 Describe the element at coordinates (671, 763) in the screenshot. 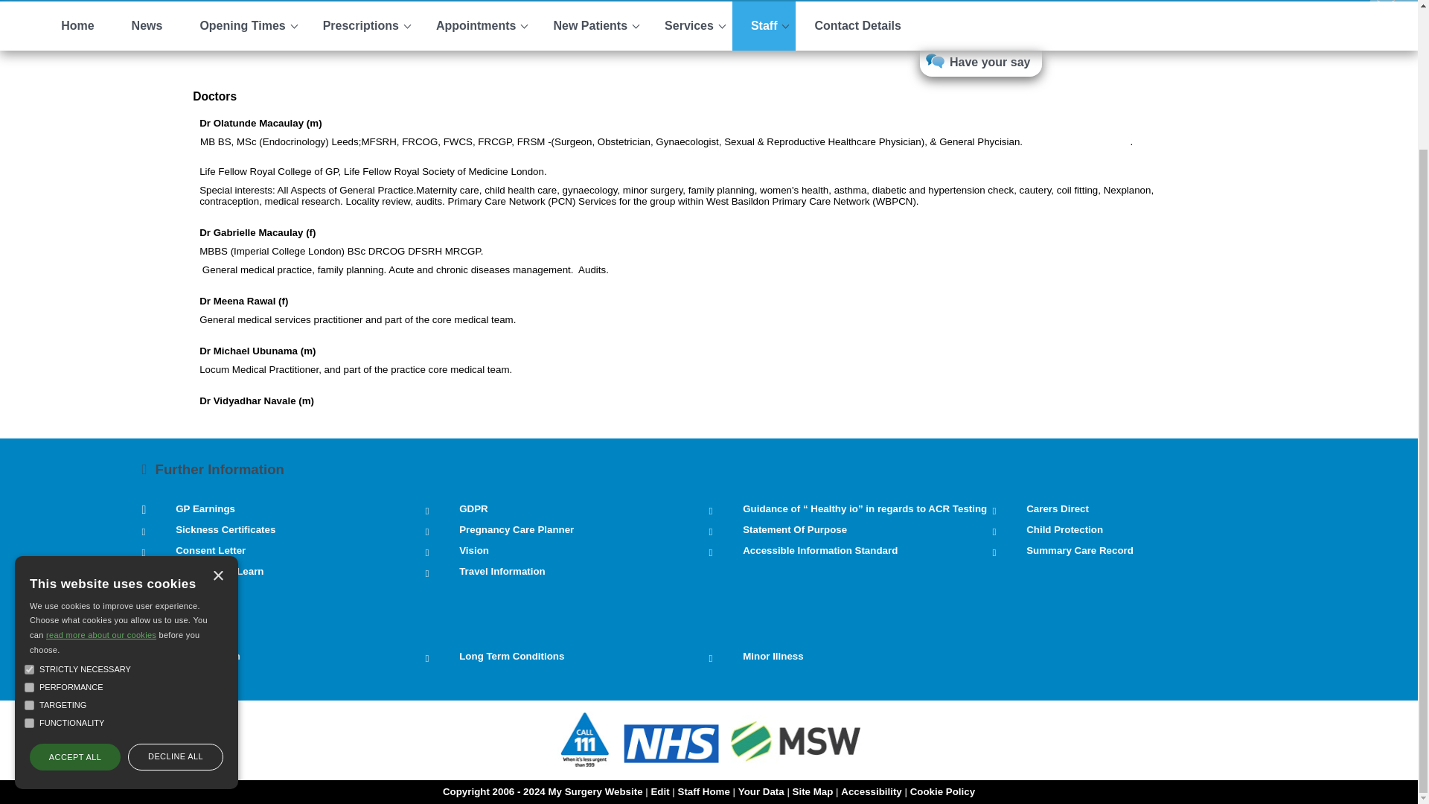

I see `NHS Choices` at that location.